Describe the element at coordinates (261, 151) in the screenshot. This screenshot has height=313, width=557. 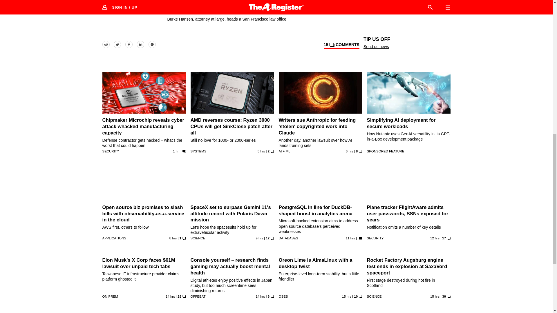
I see `20 Aug 2024 21:27` at that location.